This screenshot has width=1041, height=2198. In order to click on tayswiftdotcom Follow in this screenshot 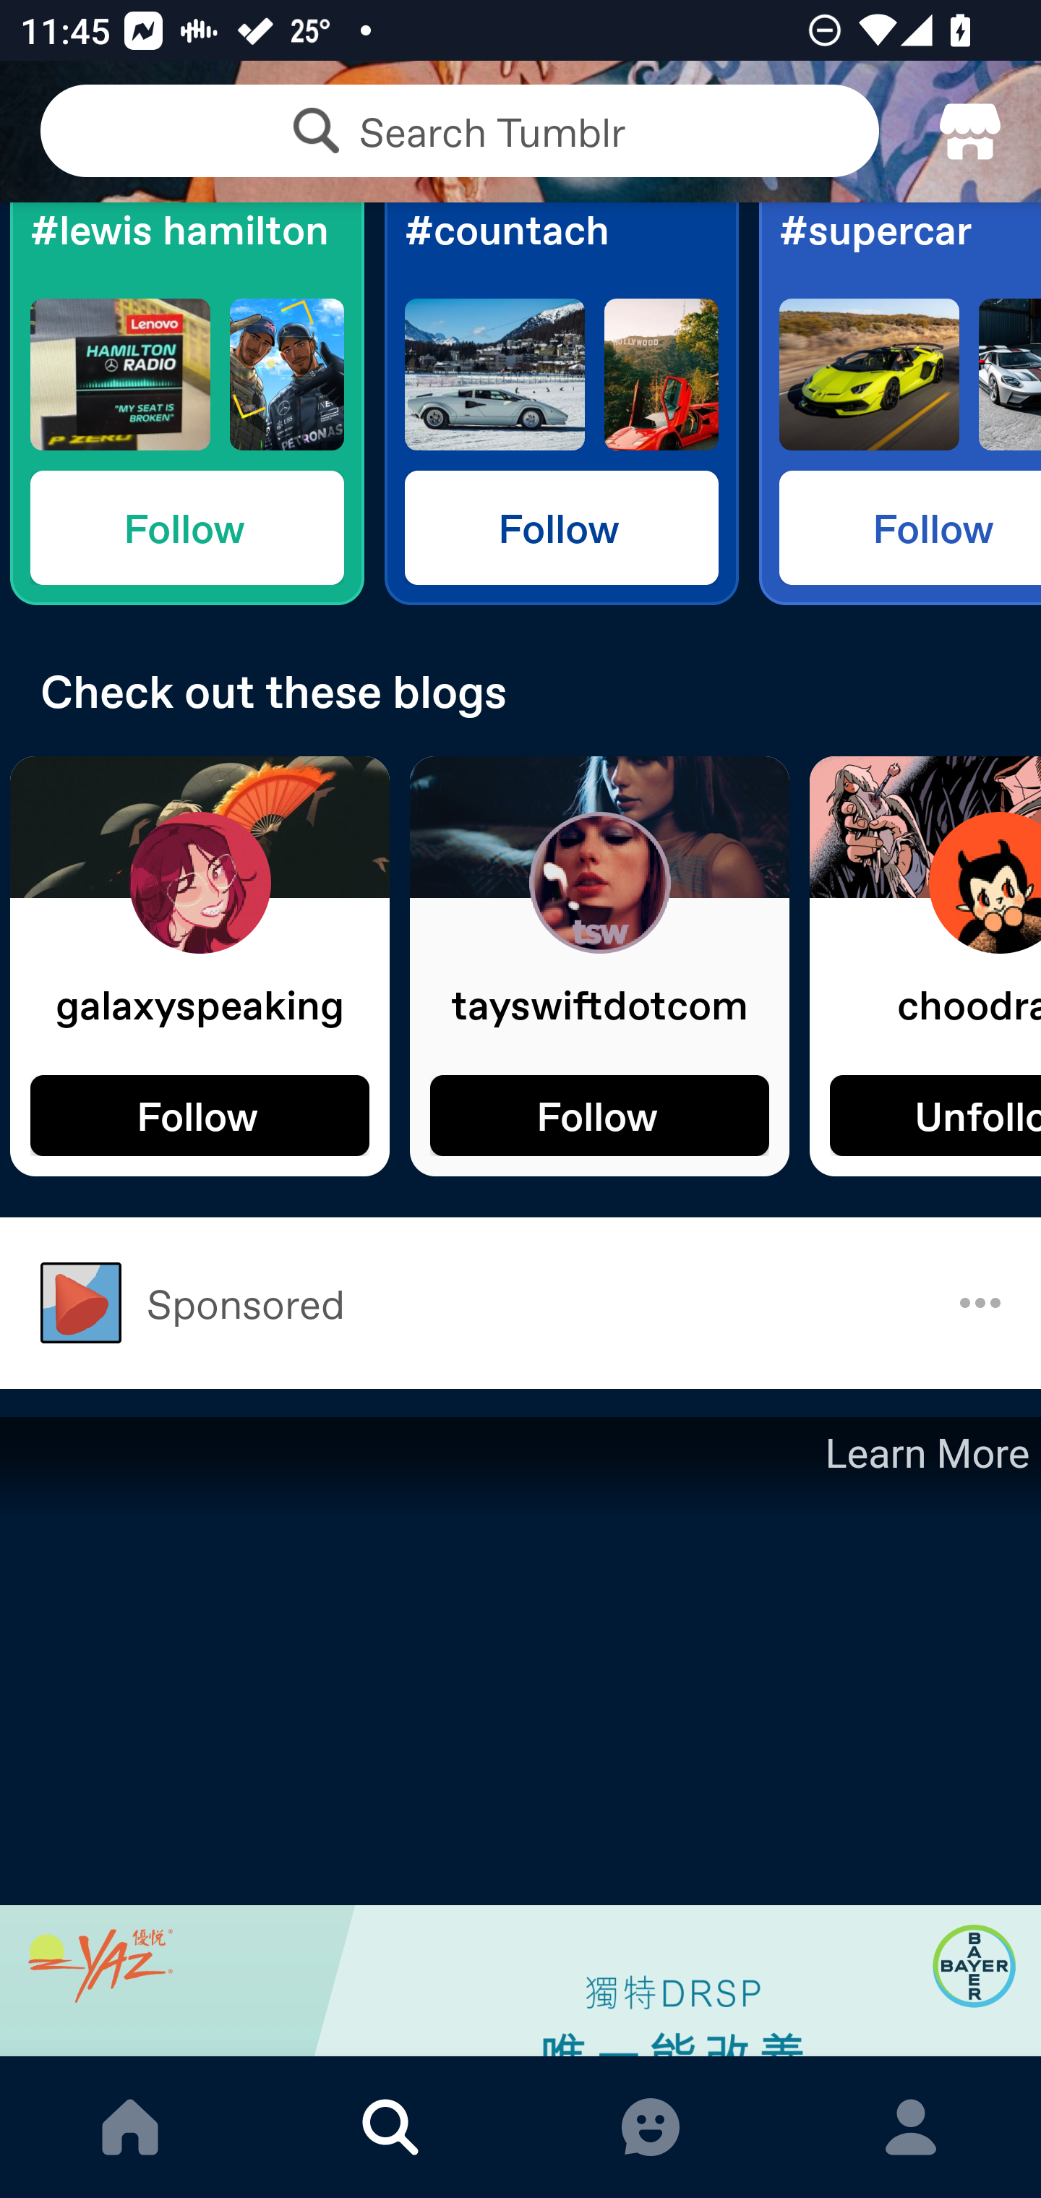, I will do `click(599, 966)`.